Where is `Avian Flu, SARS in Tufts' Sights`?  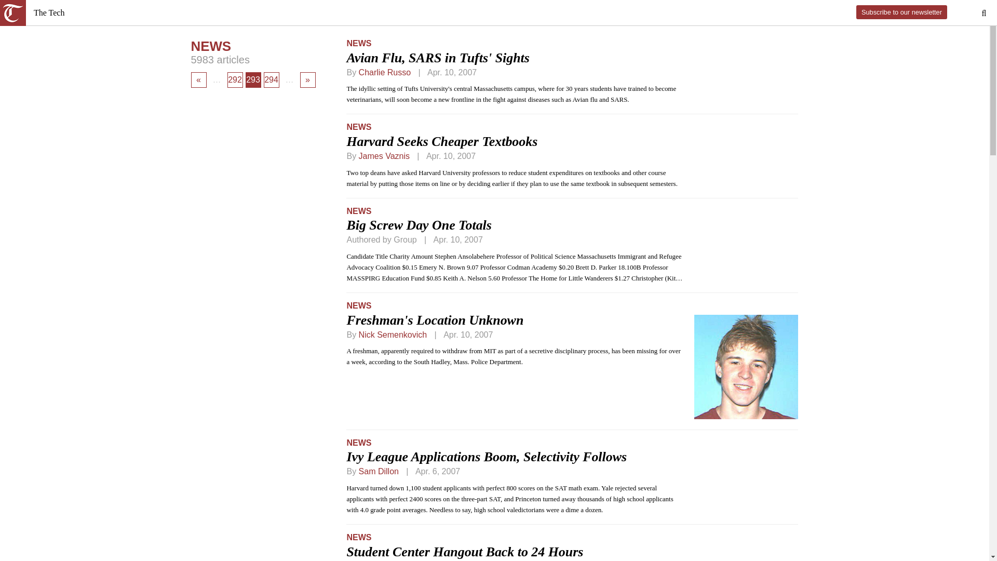
Avian Flu, SARS in Tufts' Sights is located at coordinates (437, 58).